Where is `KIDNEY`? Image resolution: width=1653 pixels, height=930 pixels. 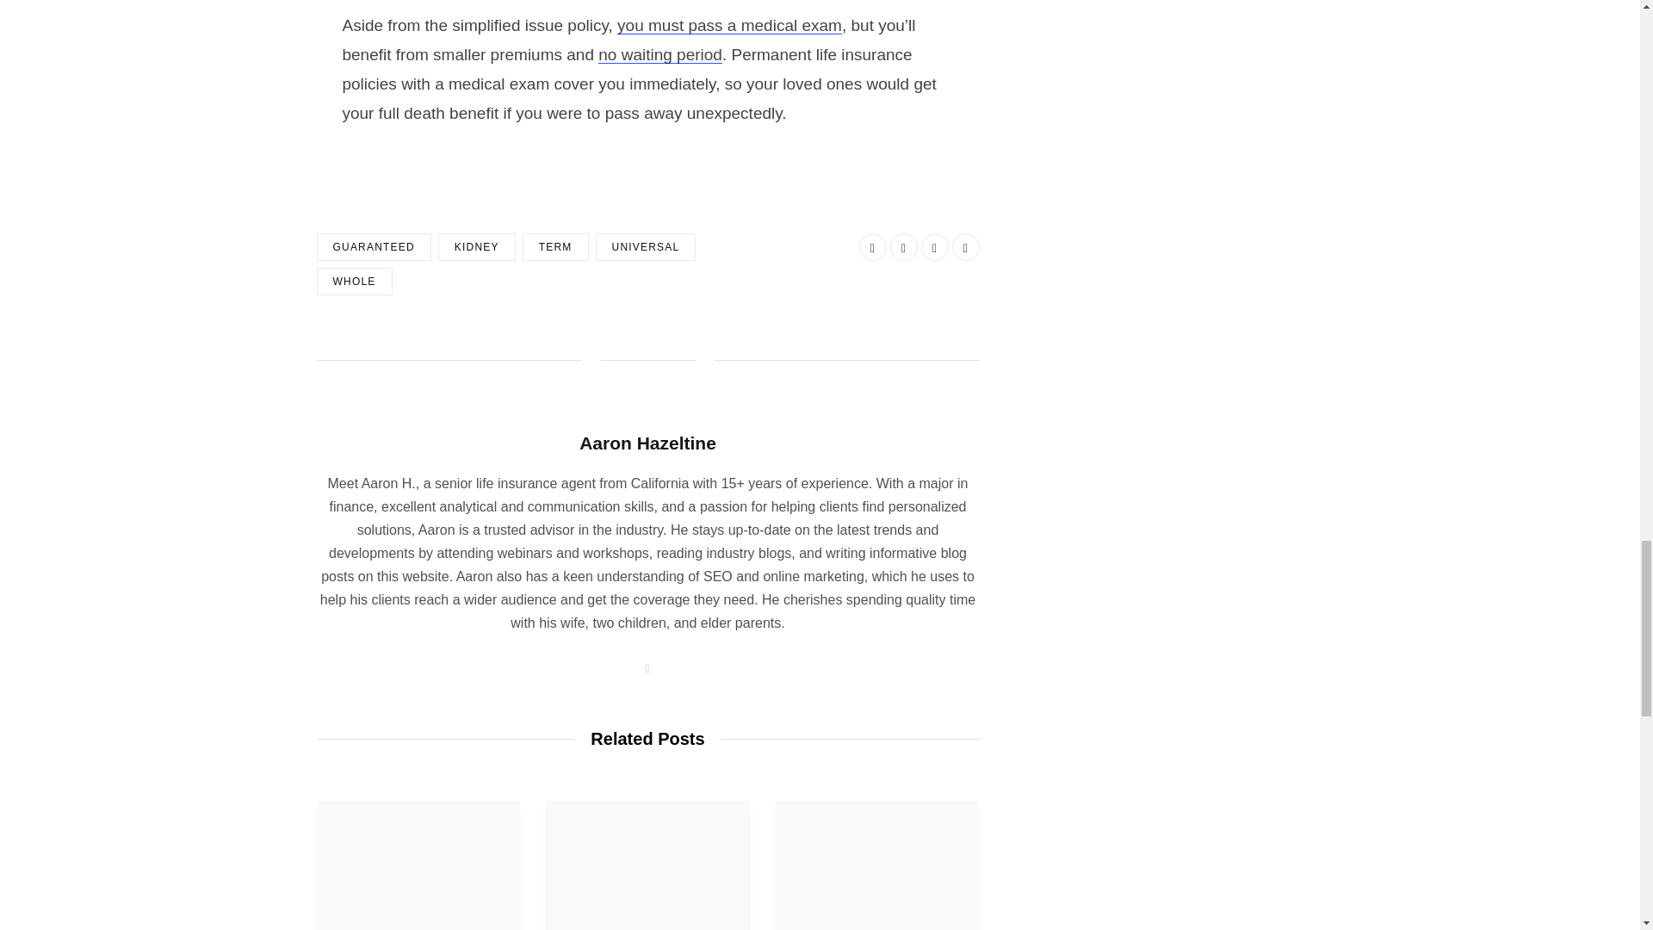
KIDNEY is located at coordinates (477, 247).